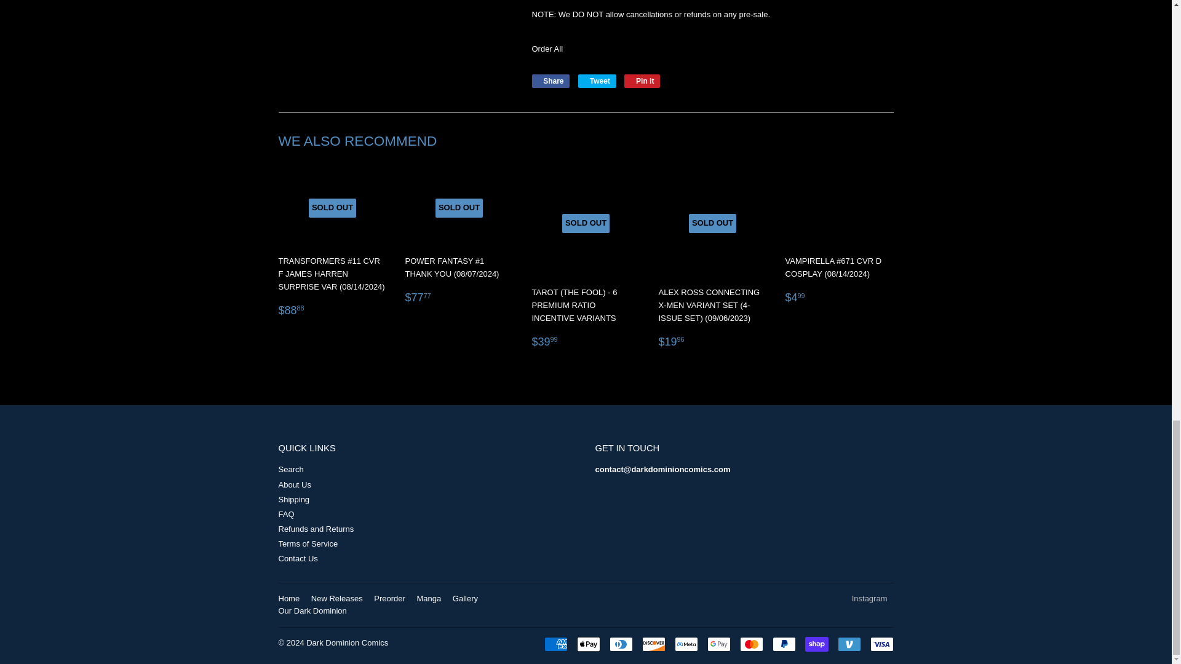 Image resolution: width=1181 pixels, height=664 pixels. Describe the element at coordinates (784, 644) in the screenshot. I see `PayPal` at that location.